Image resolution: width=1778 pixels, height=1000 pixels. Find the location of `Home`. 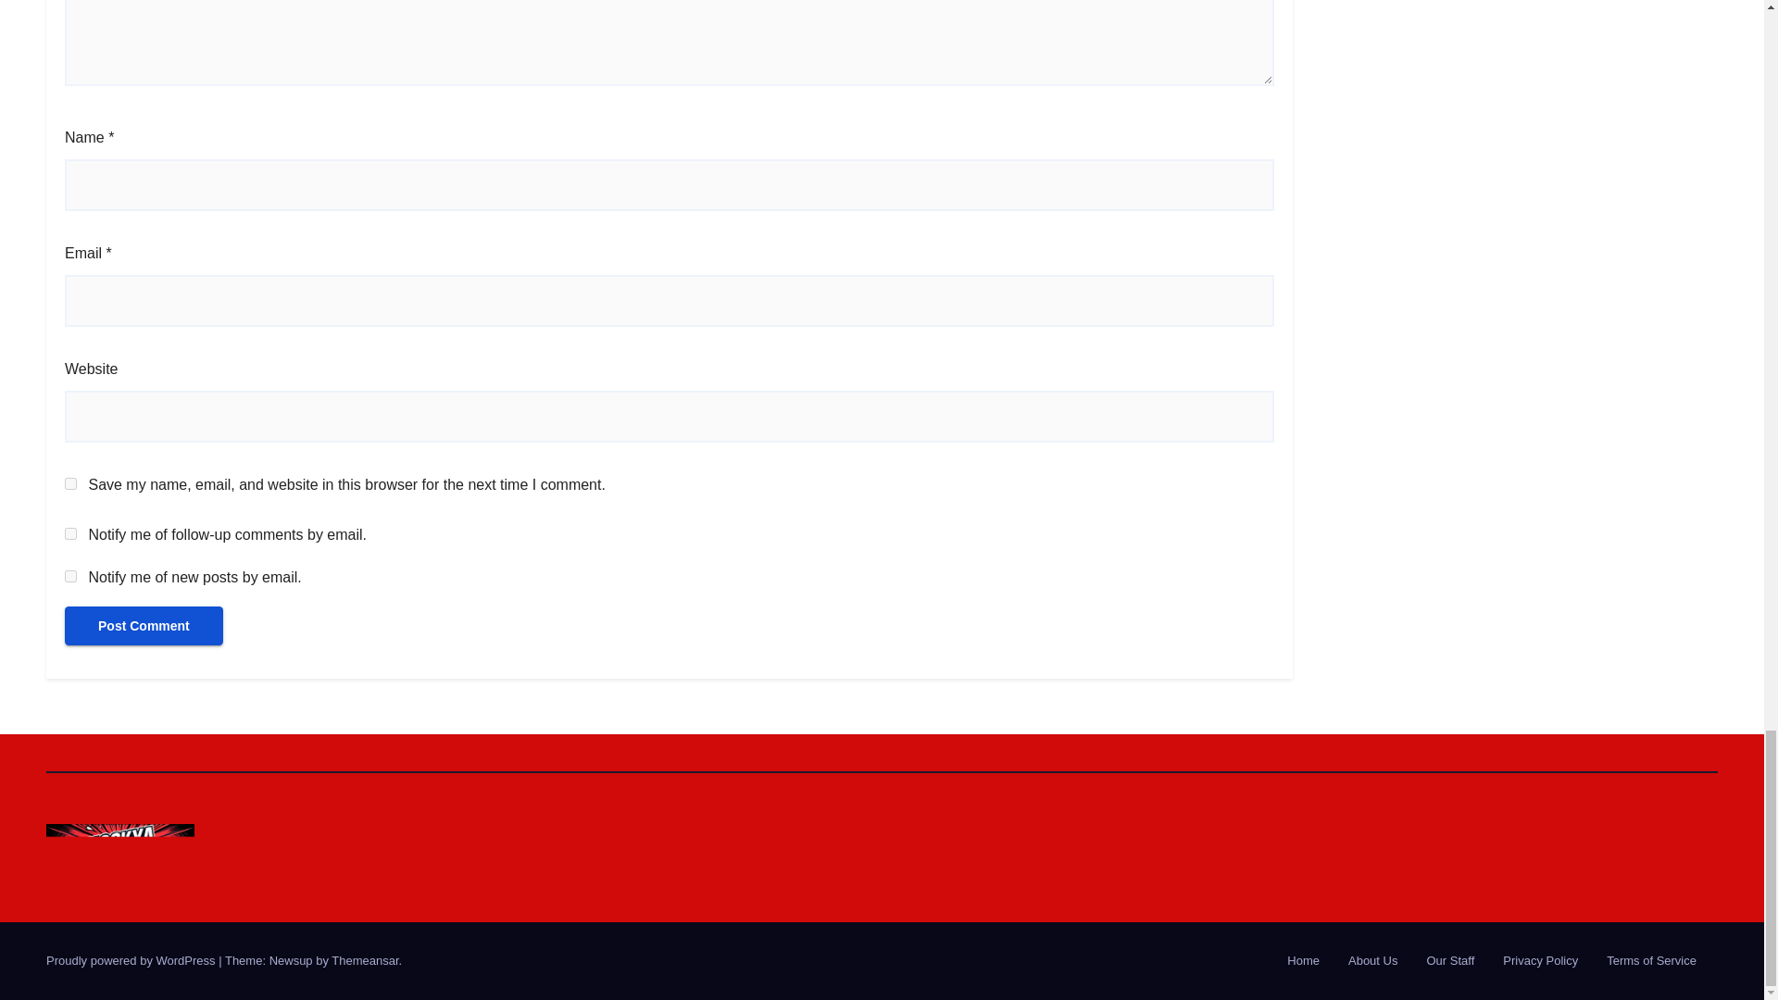

Home is located at coordinates (1303, 961).